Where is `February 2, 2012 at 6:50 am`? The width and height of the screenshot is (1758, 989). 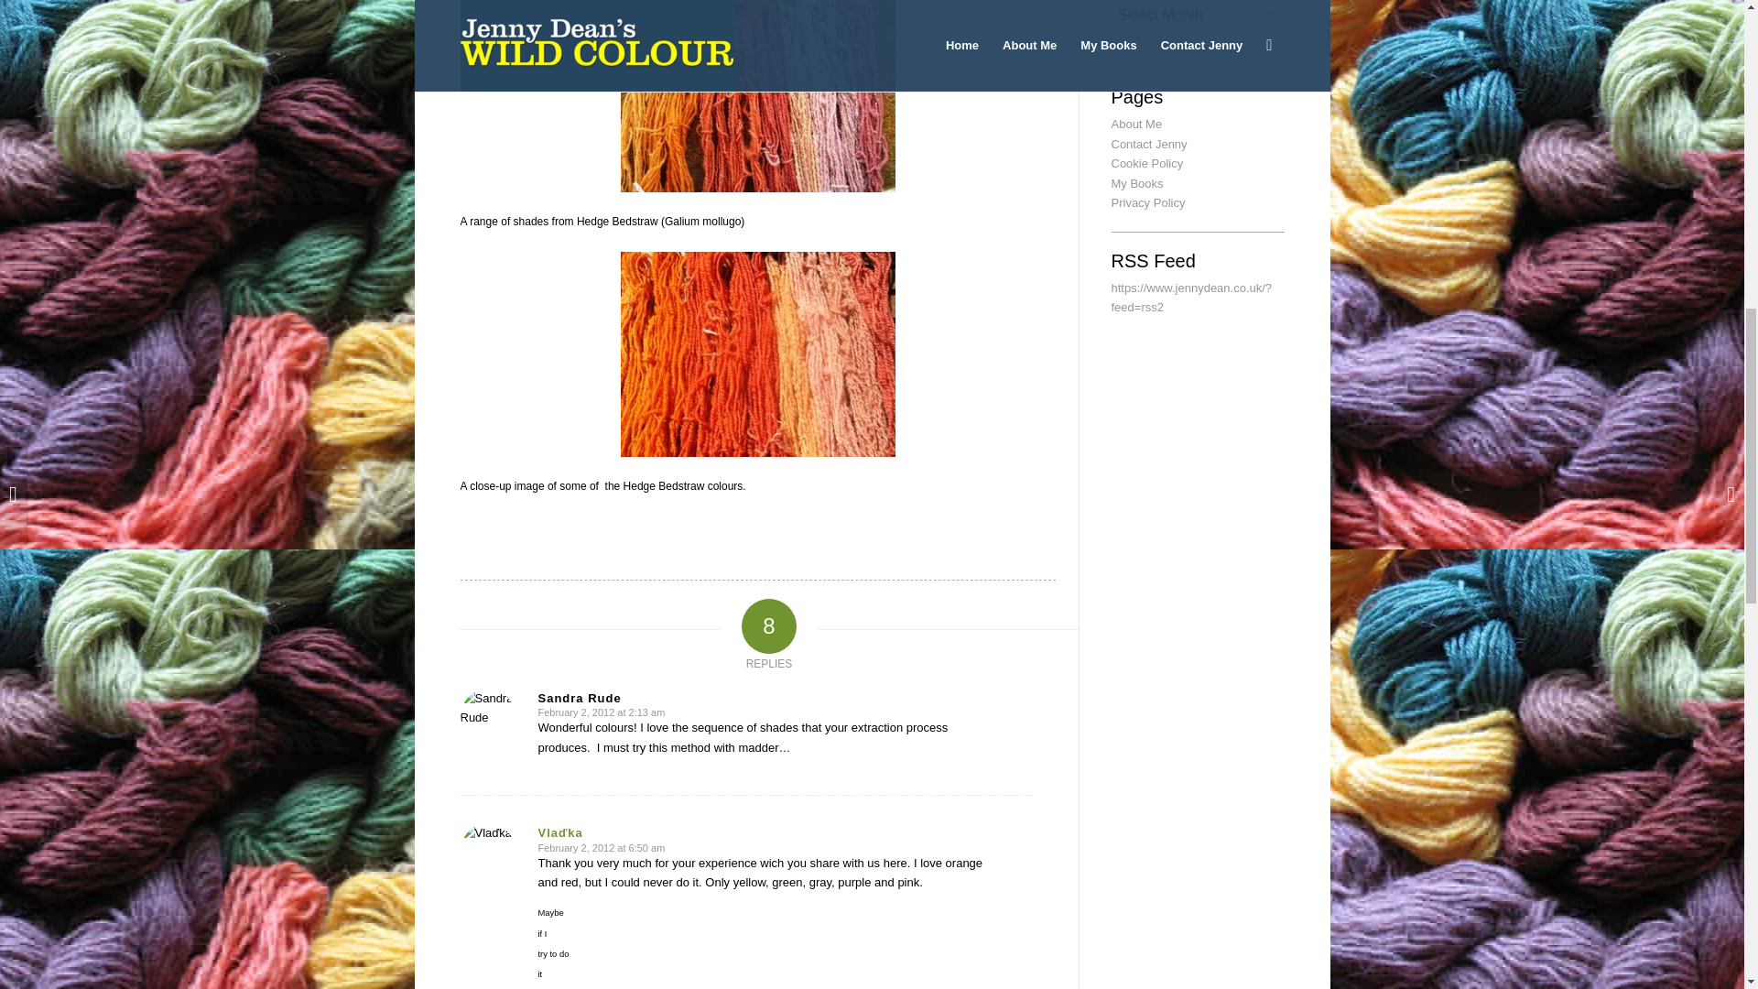
February 2, 2012 at 6:50 am is located at coordinates (602, 848).